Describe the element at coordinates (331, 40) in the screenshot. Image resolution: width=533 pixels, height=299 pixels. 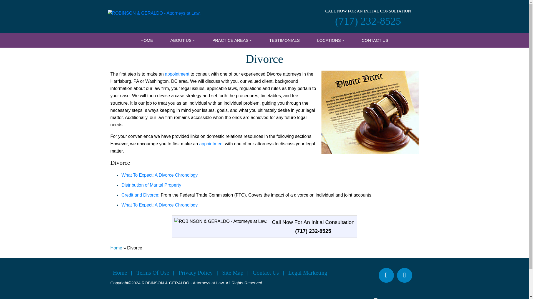
I see `LOCATIONS` at that location.